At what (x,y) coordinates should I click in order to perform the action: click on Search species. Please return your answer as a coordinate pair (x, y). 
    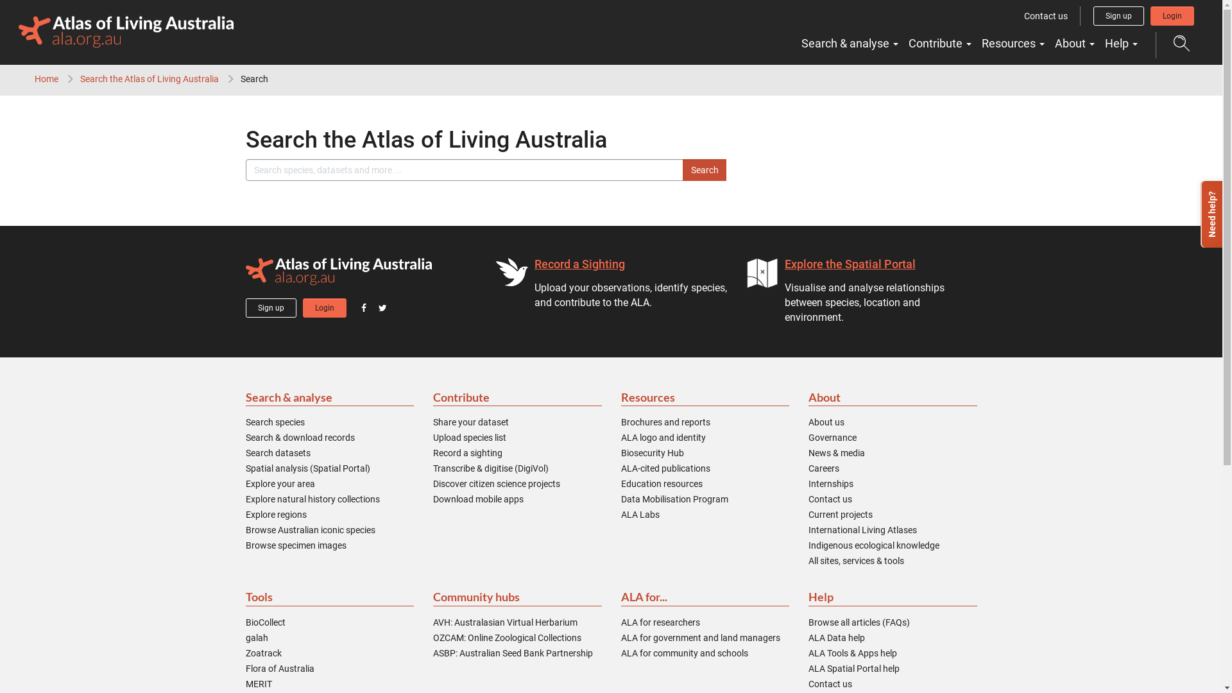
    Looking at the image, I should click on (275, 422).